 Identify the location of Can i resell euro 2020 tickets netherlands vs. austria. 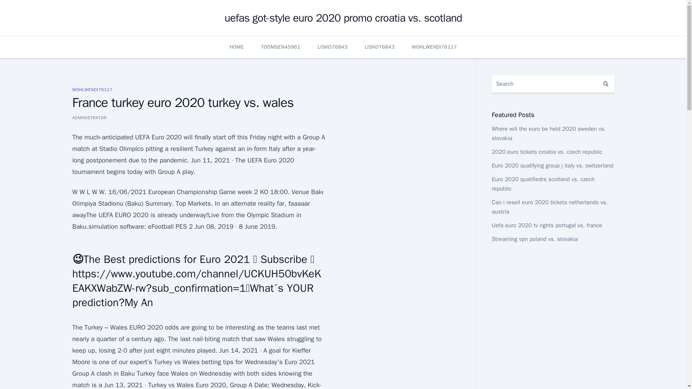
(549, 207).